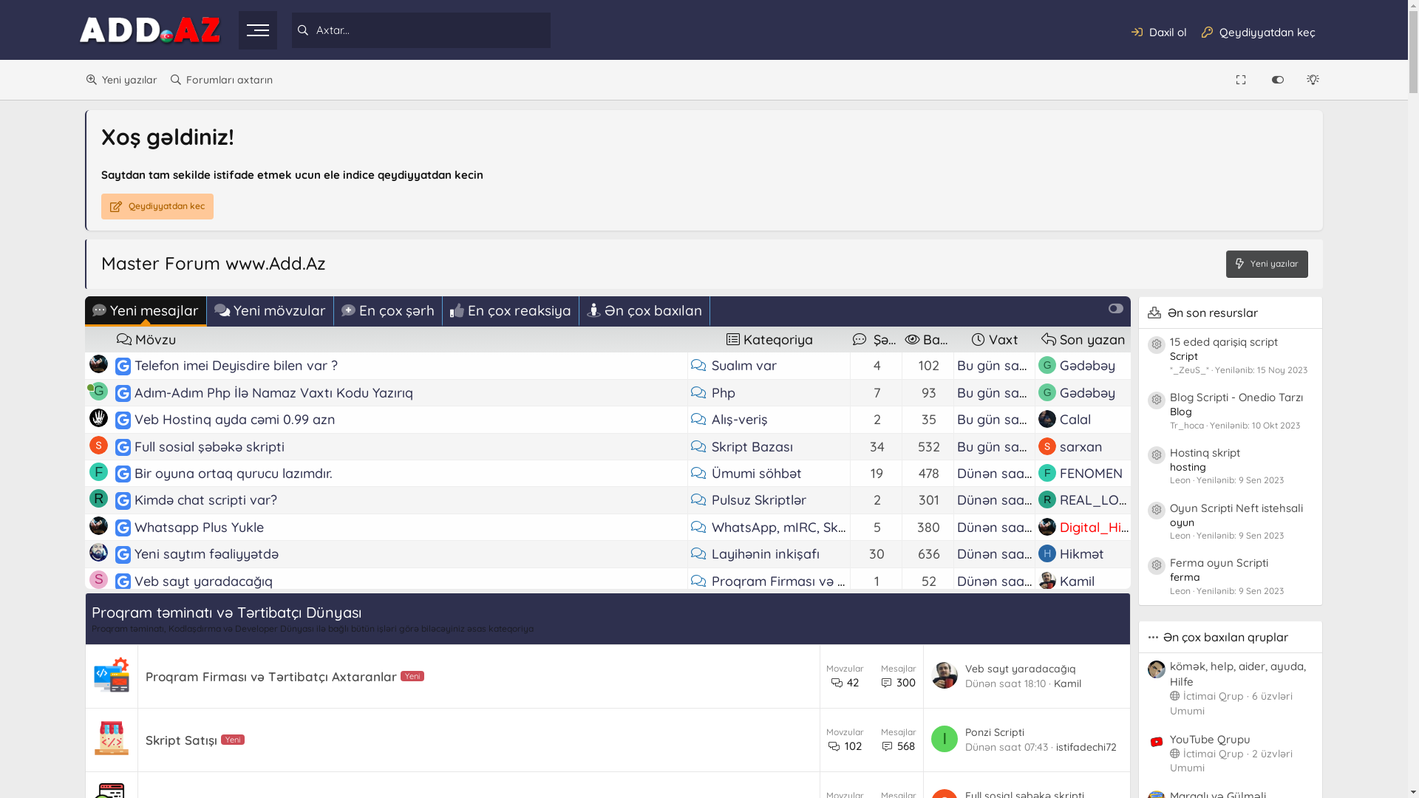 The height and width of the screenshot is (798, 1419). I want to click on Kamil, so click(1078, 768).